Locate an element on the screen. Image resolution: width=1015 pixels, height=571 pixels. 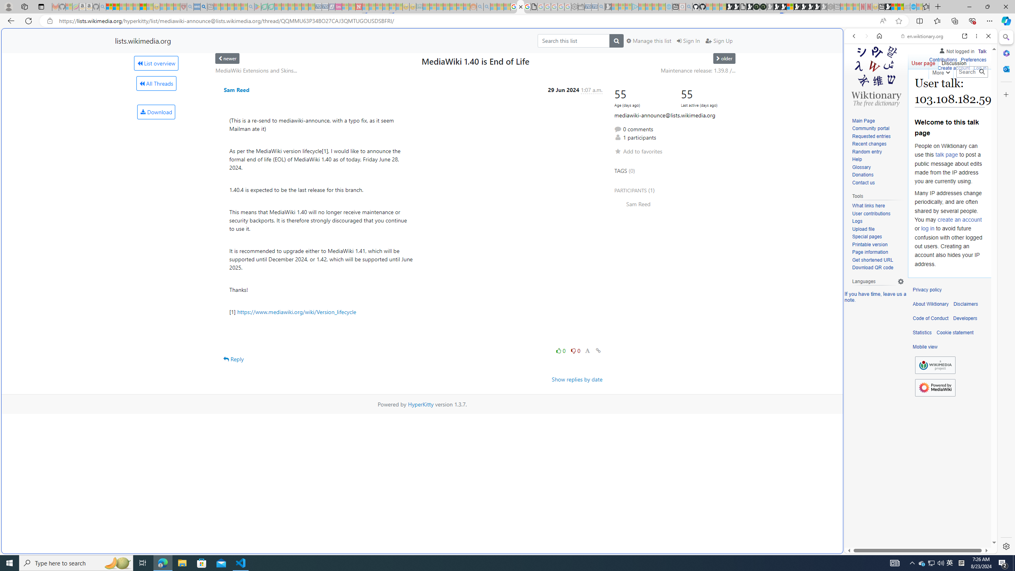
Future Focus Report 2024 is located at coordinates (763, 7).